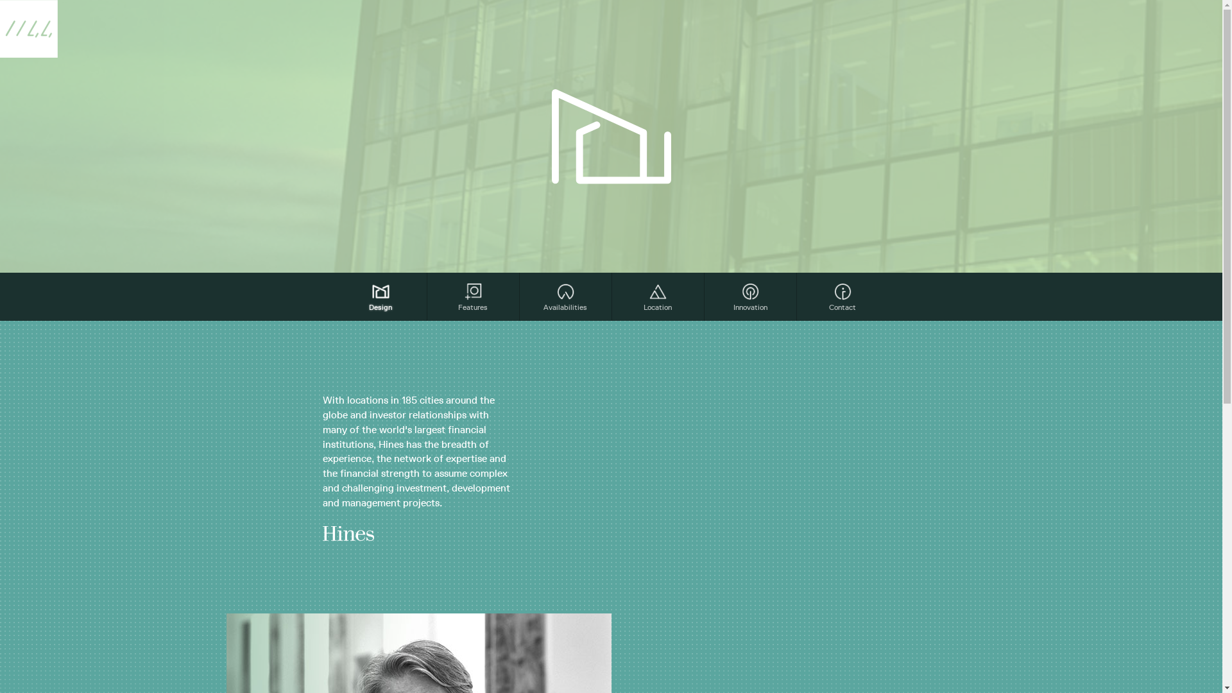  What do you see at coordinates (658, 298) in the screenshot?
I see `Location` at bounding box center [658, 298].